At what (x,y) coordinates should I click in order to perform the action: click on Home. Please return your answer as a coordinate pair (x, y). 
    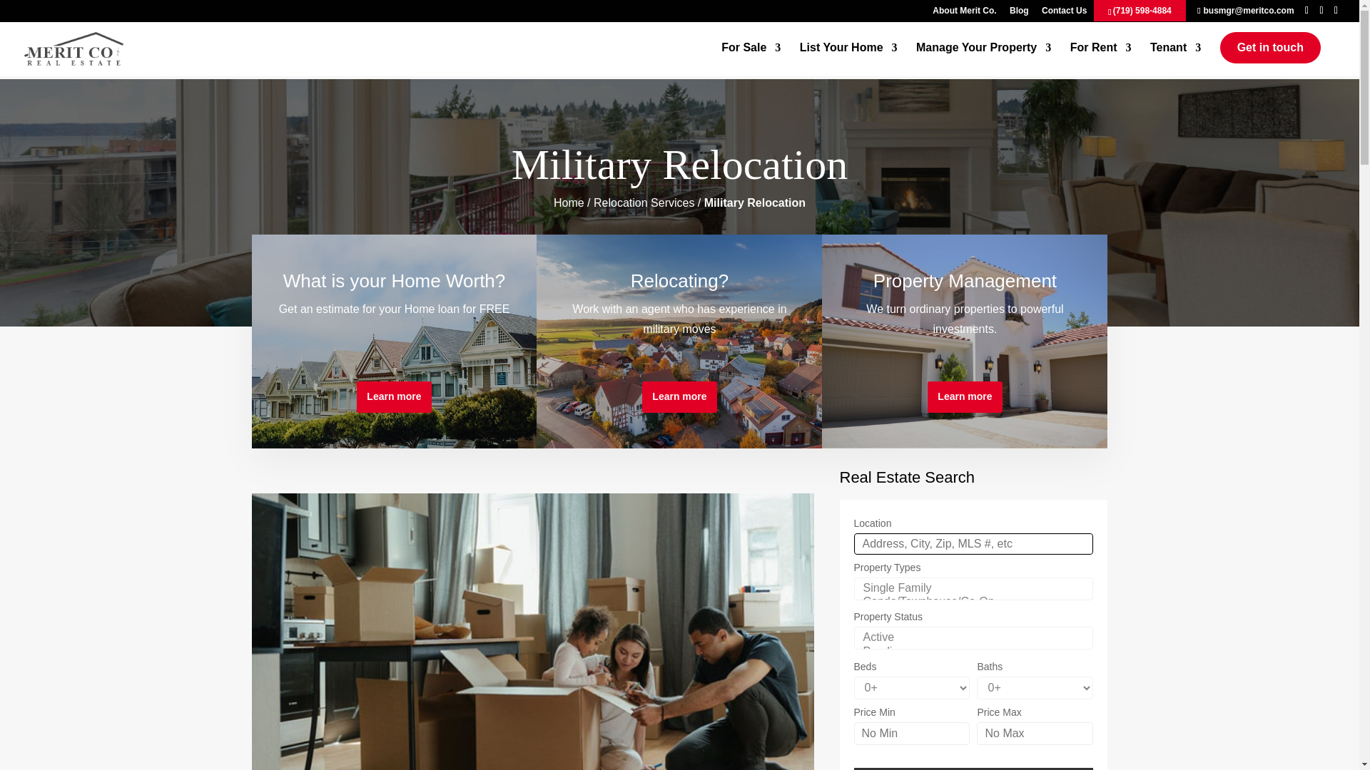
    Looking at the image, I should click on (569, 202).